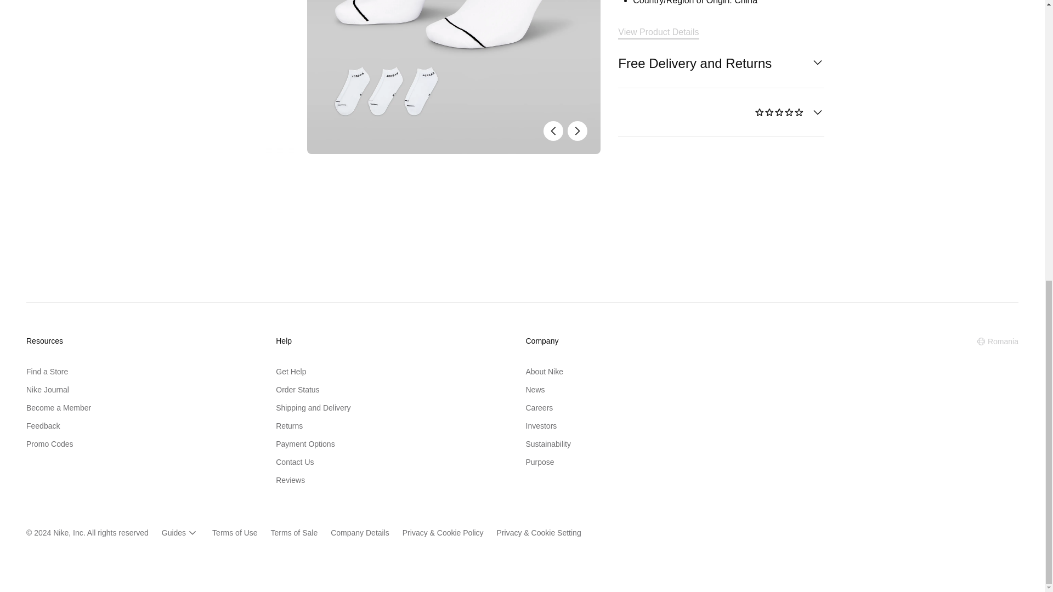 This screenshot has width=1053, height=592. I want to click on No Stars, so click(779, 113).